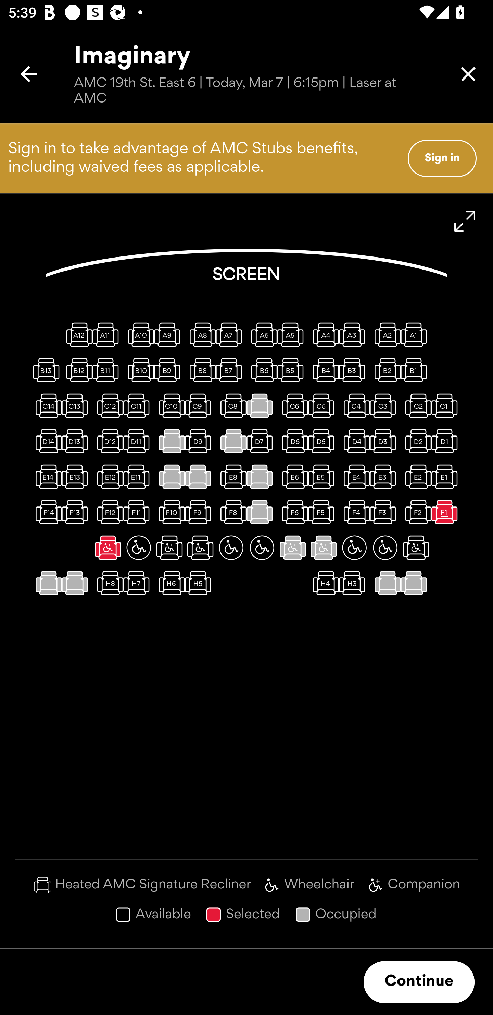  What do you see at coordinates (385, 476) in the screenshot?
I see `E3, Regular seat, available` at bounding box center [385, 476].